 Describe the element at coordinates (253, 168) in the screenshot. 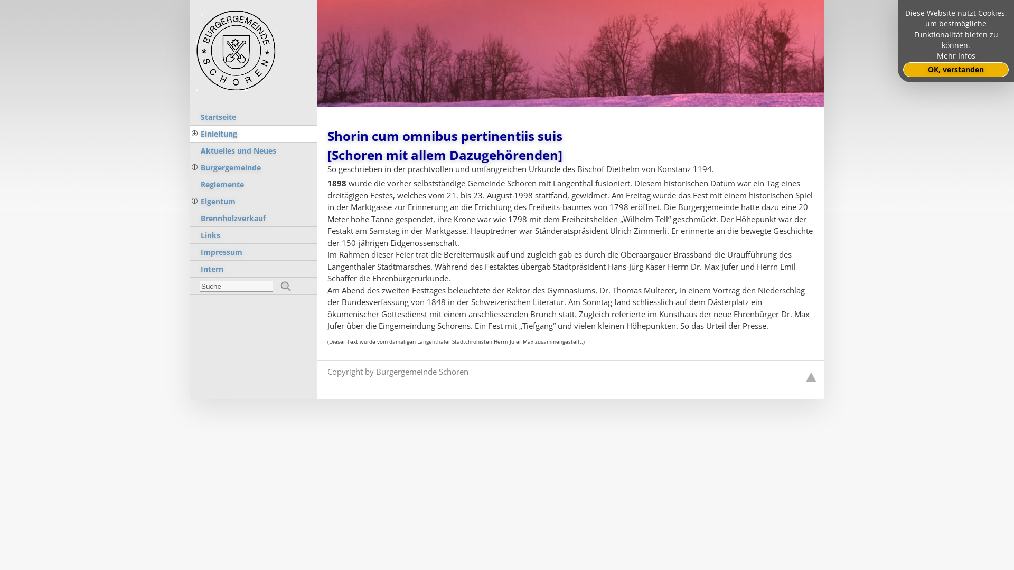

I see `Burgergemeinde` at that location.